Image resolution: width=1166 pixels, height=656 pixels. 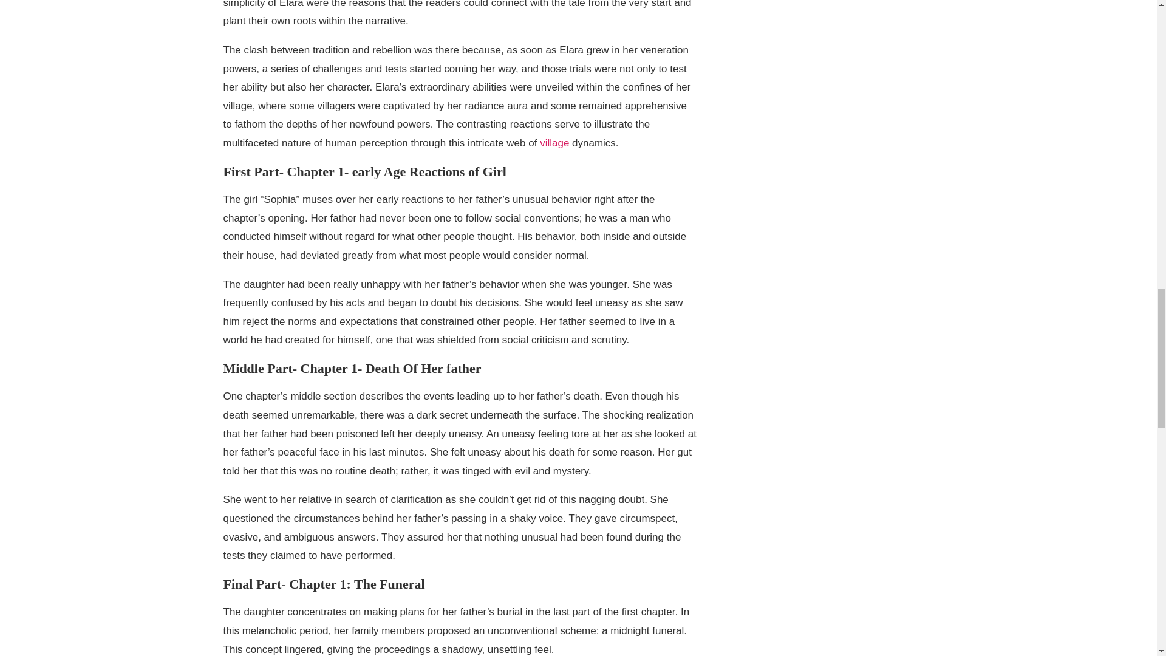 What do you see at coordinates (554, 143) in the screenshot?
I see `village` at bounding box center [554, 143].